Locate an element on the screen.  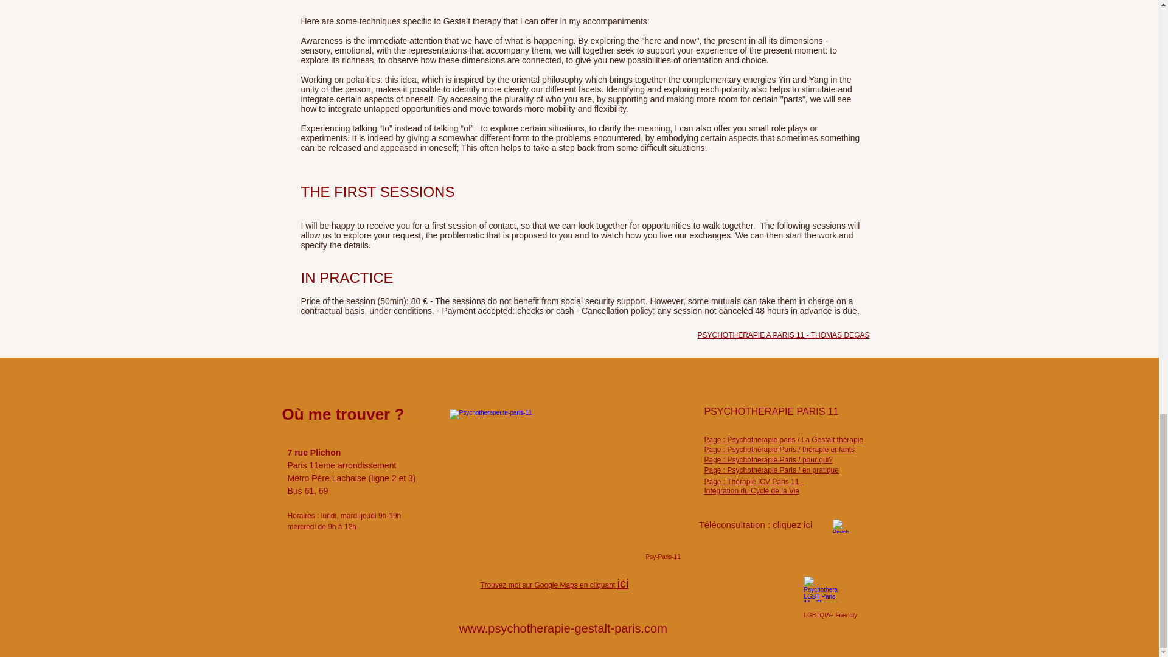
Thoms Degas psyhothrapie paris is located at coordinates (839, 526).